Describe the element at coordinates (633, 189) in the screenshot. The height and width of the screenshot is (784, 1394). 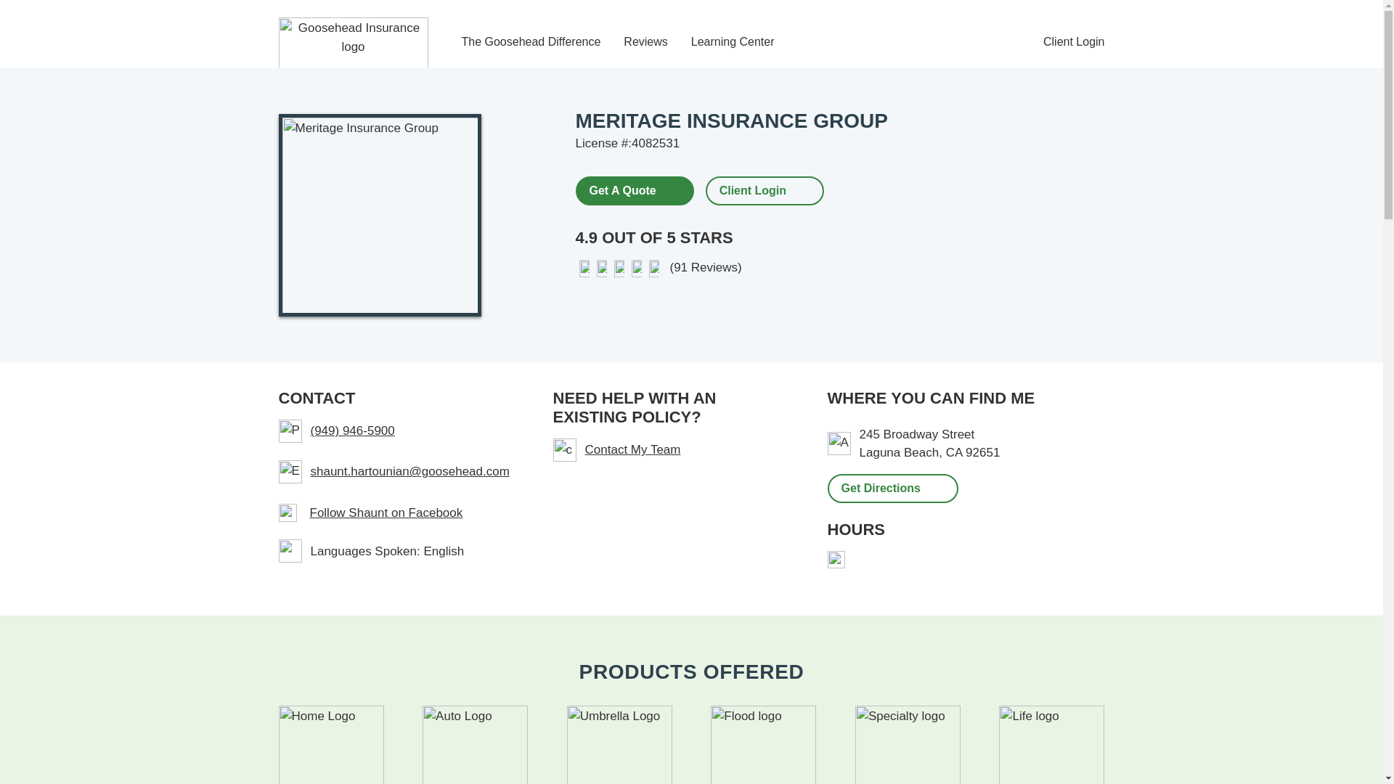
I see `Get A Quote` at that location.